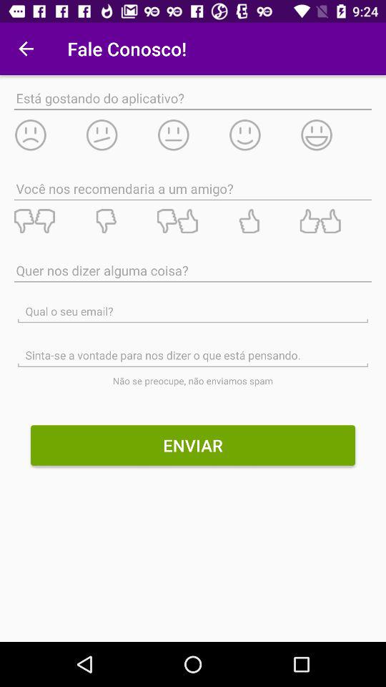  What do you see at coordinates (264, 135) in the screenshot?
I see `mostly satisfied` at bounding box center [264, 135].